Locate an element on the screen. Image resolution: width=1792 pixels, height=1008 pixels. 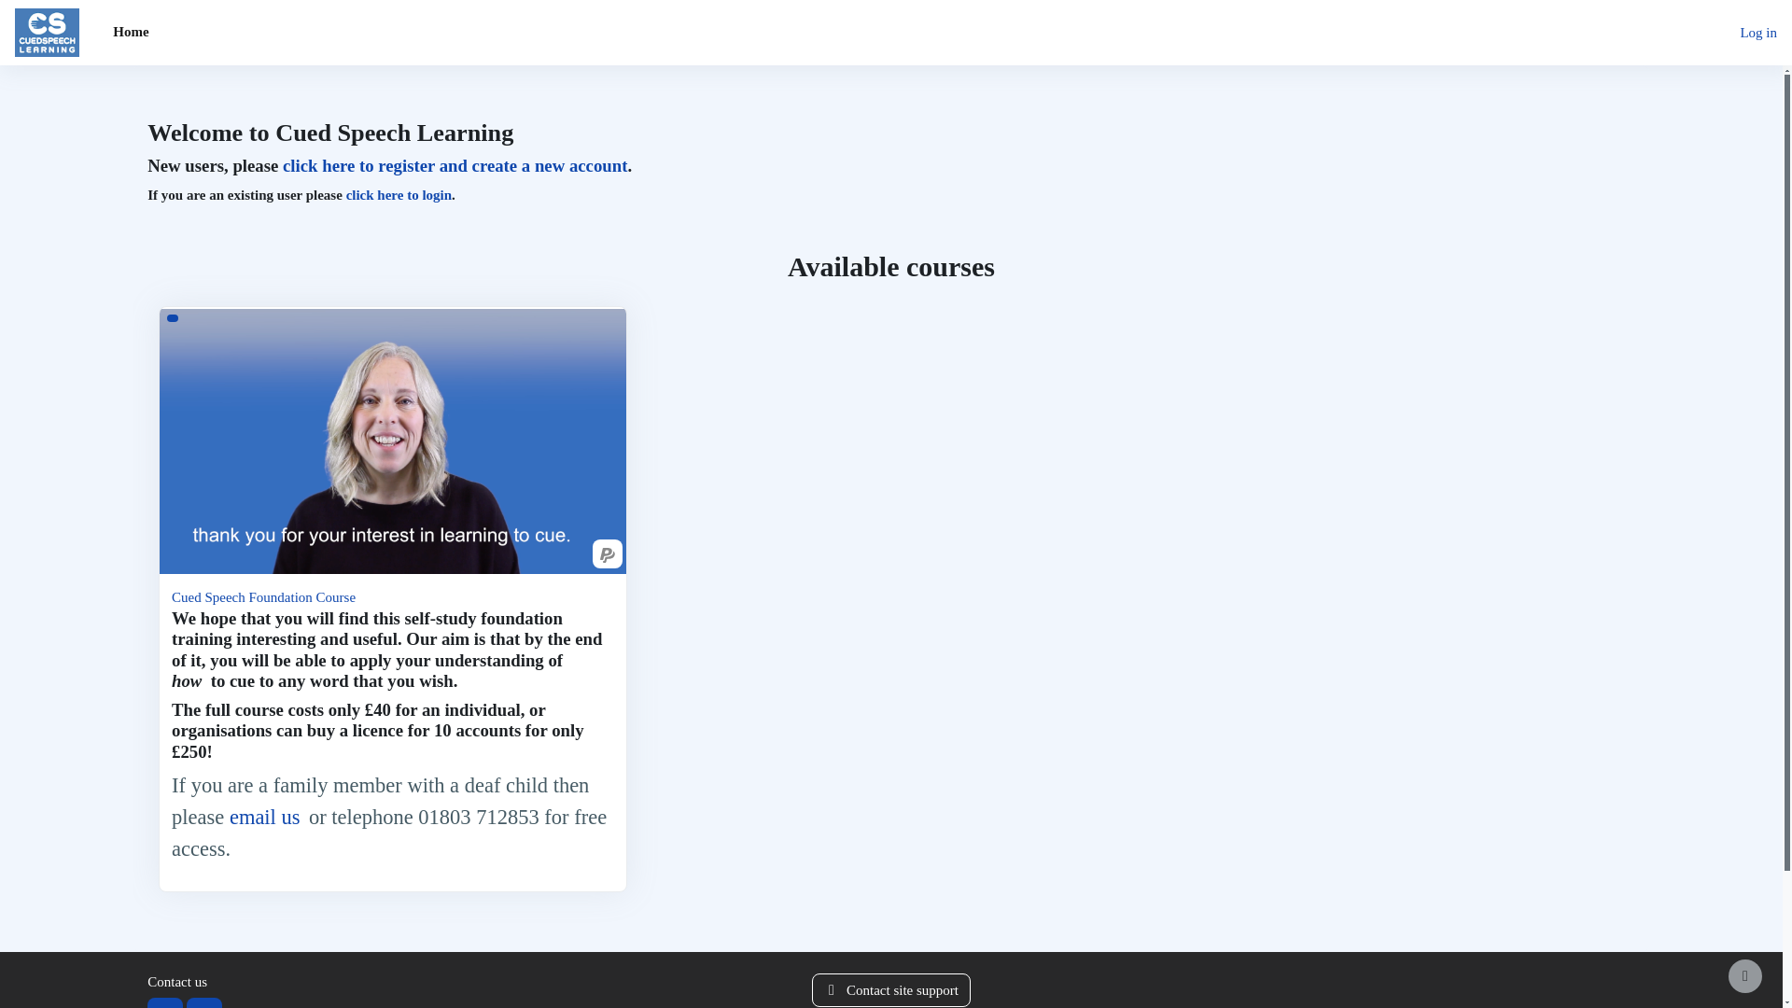
click here to login is located at coordinates (398, 194).